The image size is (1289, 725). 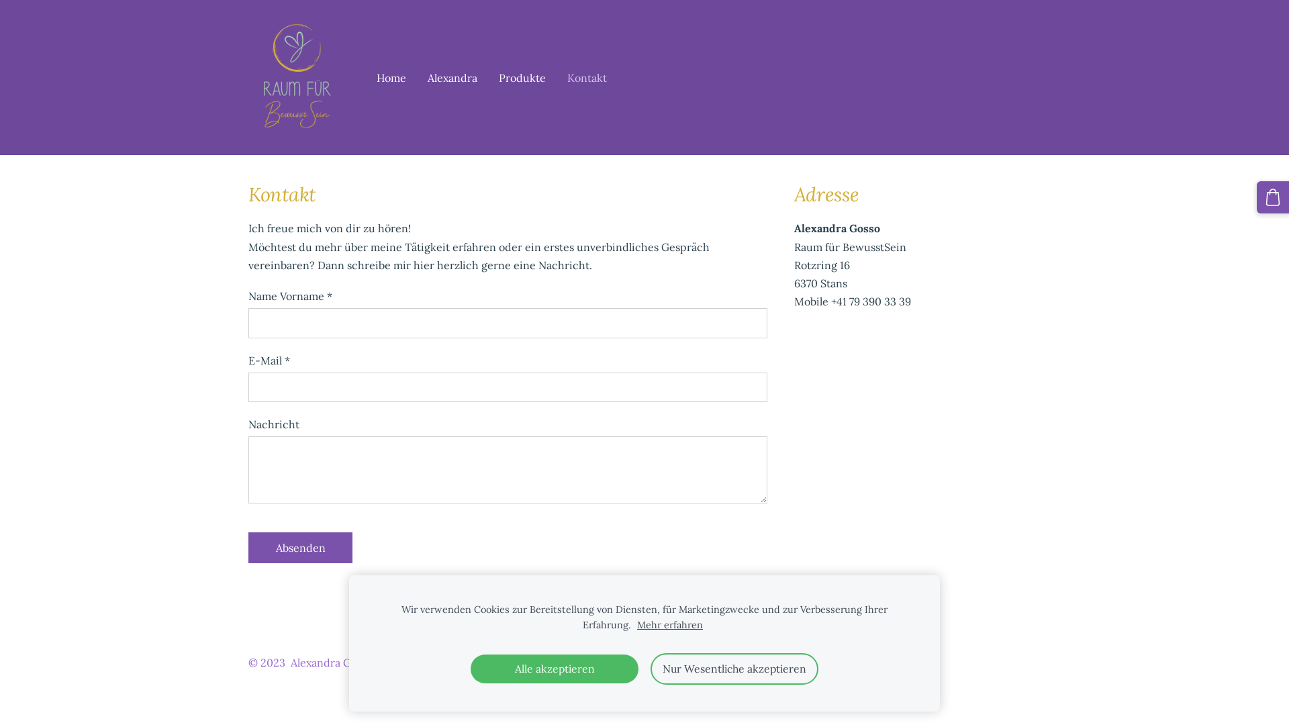 I want to click on Absenden, so click(x=301, y=548).